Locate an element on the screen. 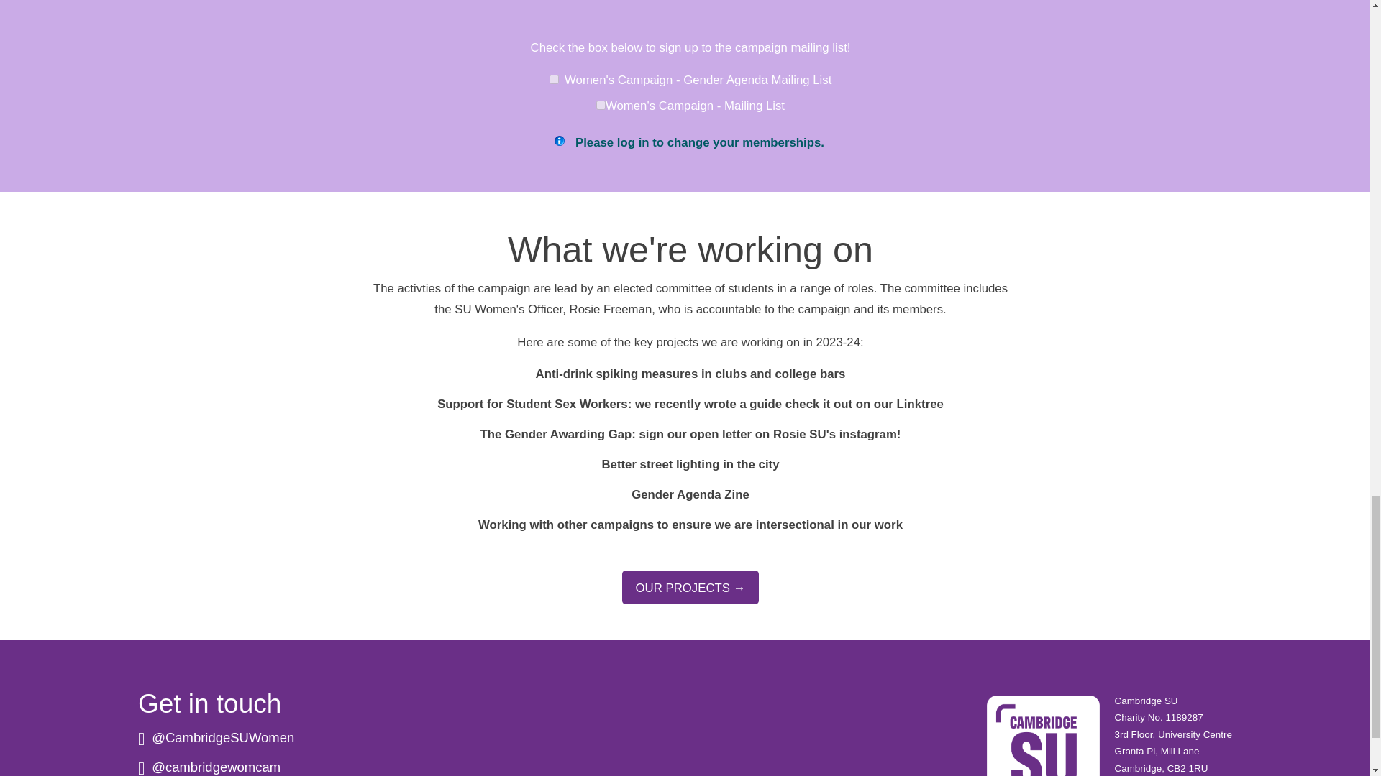  Please log in to change your memberships. is located at coordinates (700, 142).